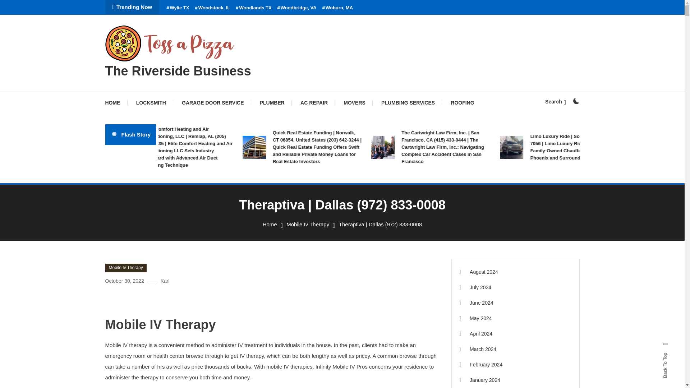 The width and height of the screenshot is (690, 388). I want to click on Mobile Iv Therapy, so click(308, 224).